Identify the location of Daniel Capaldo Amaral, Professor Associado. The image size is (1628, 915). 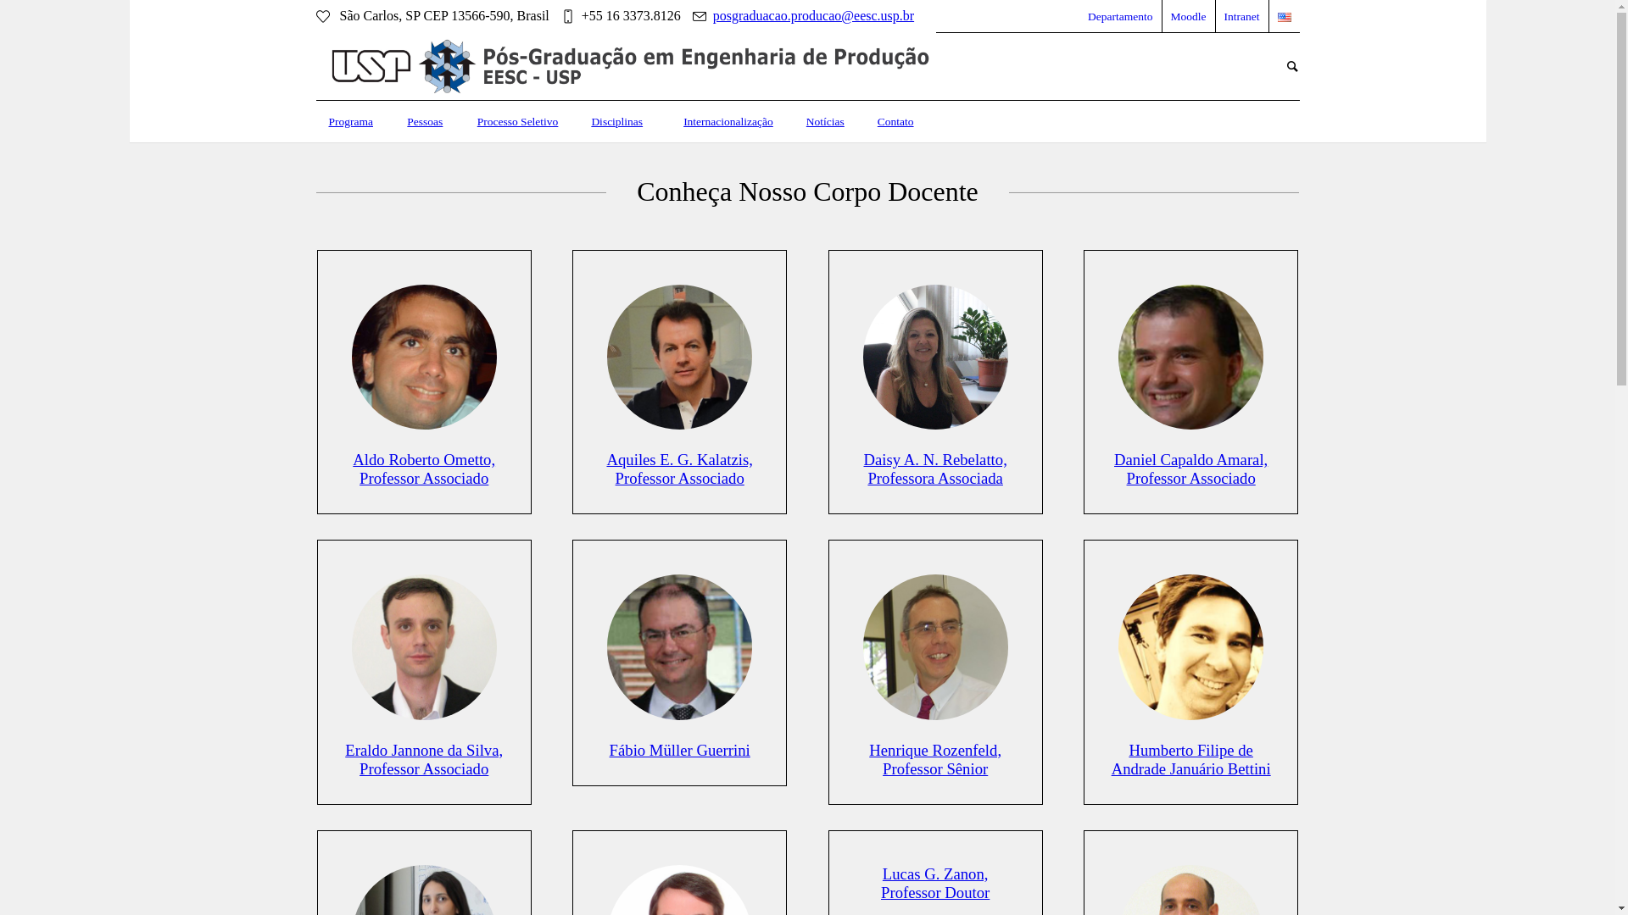
(1190, 358).